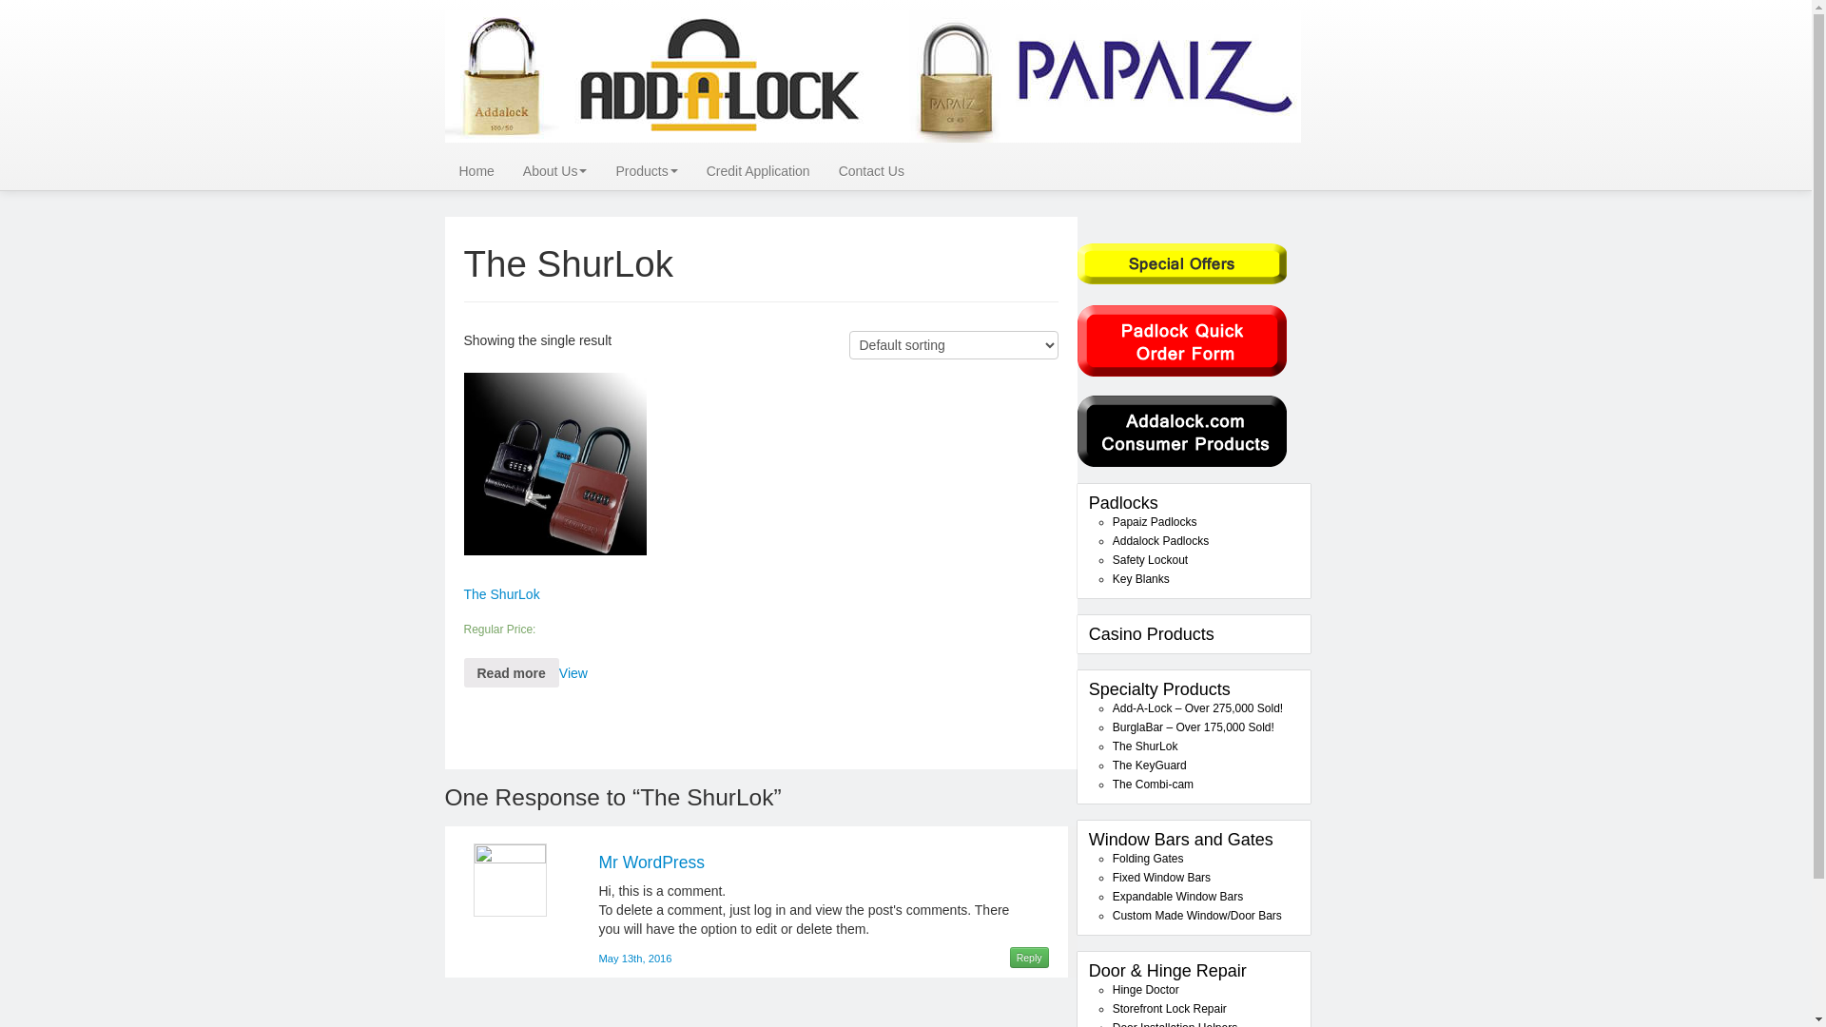  I want to click on The ShurLok
Regular Price:, so click(555, 527).